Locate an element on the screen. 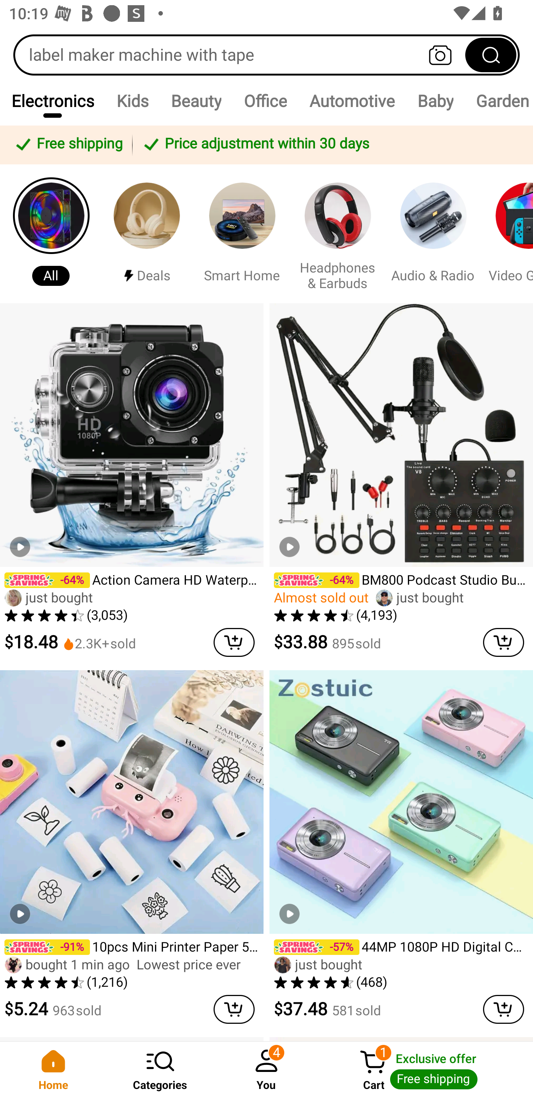  Free shipping is located at coordinates (68, 144).